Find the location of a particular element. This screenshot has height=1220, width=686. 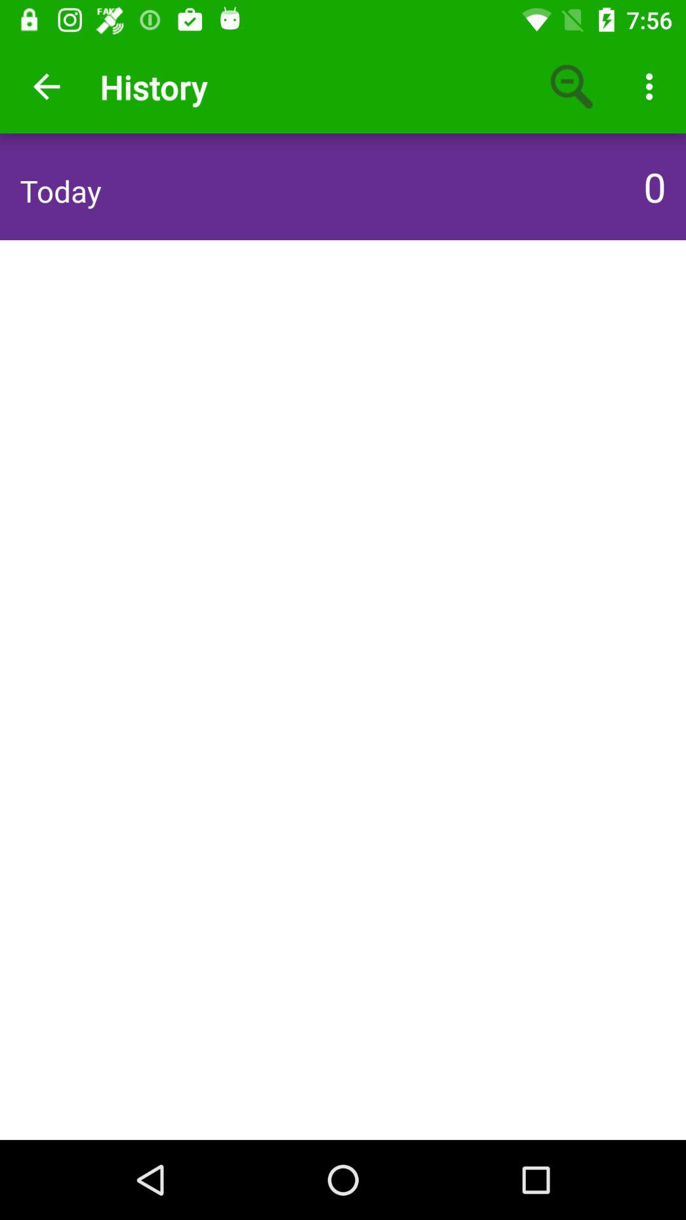

launch icon above the 0 item is located at coordinates (653, 86).